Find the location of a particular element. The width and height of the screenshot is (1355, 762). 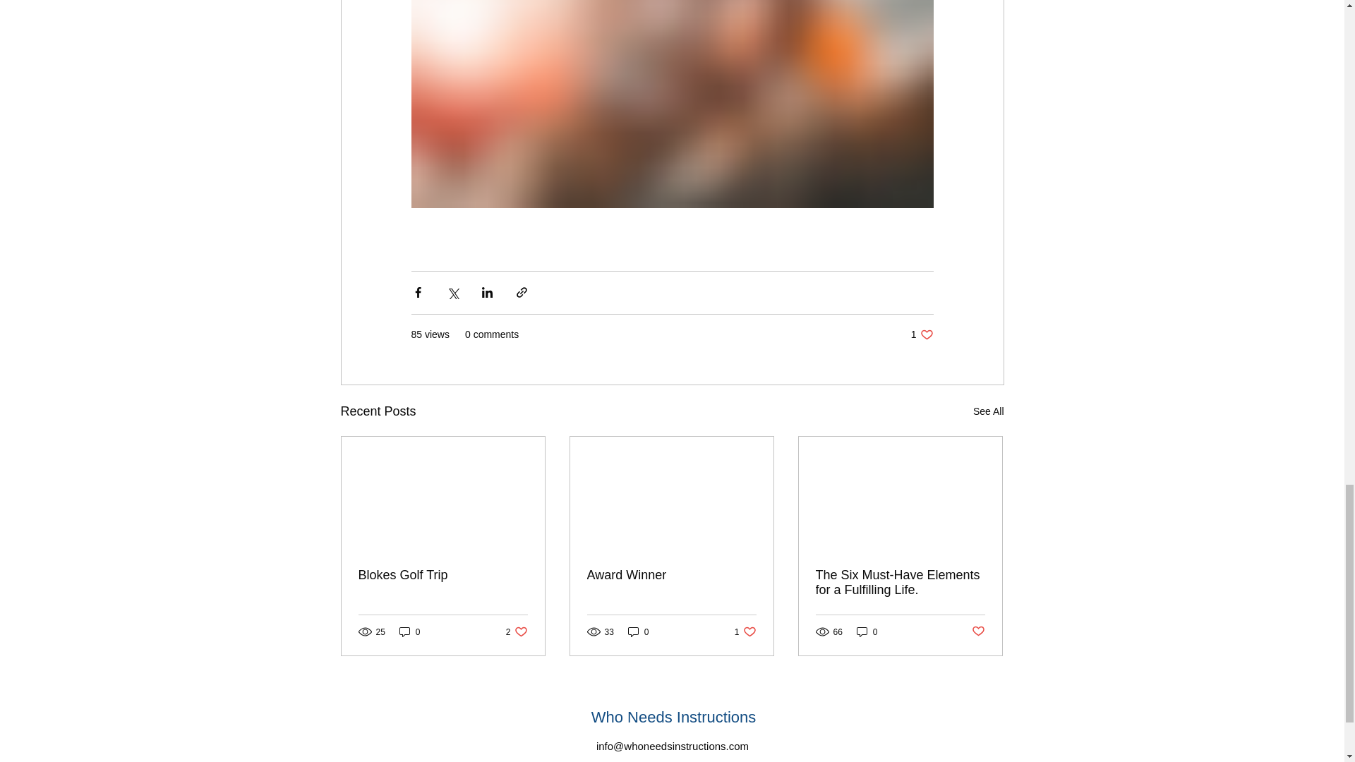

Award Winner is located at coordinates (671, 575).